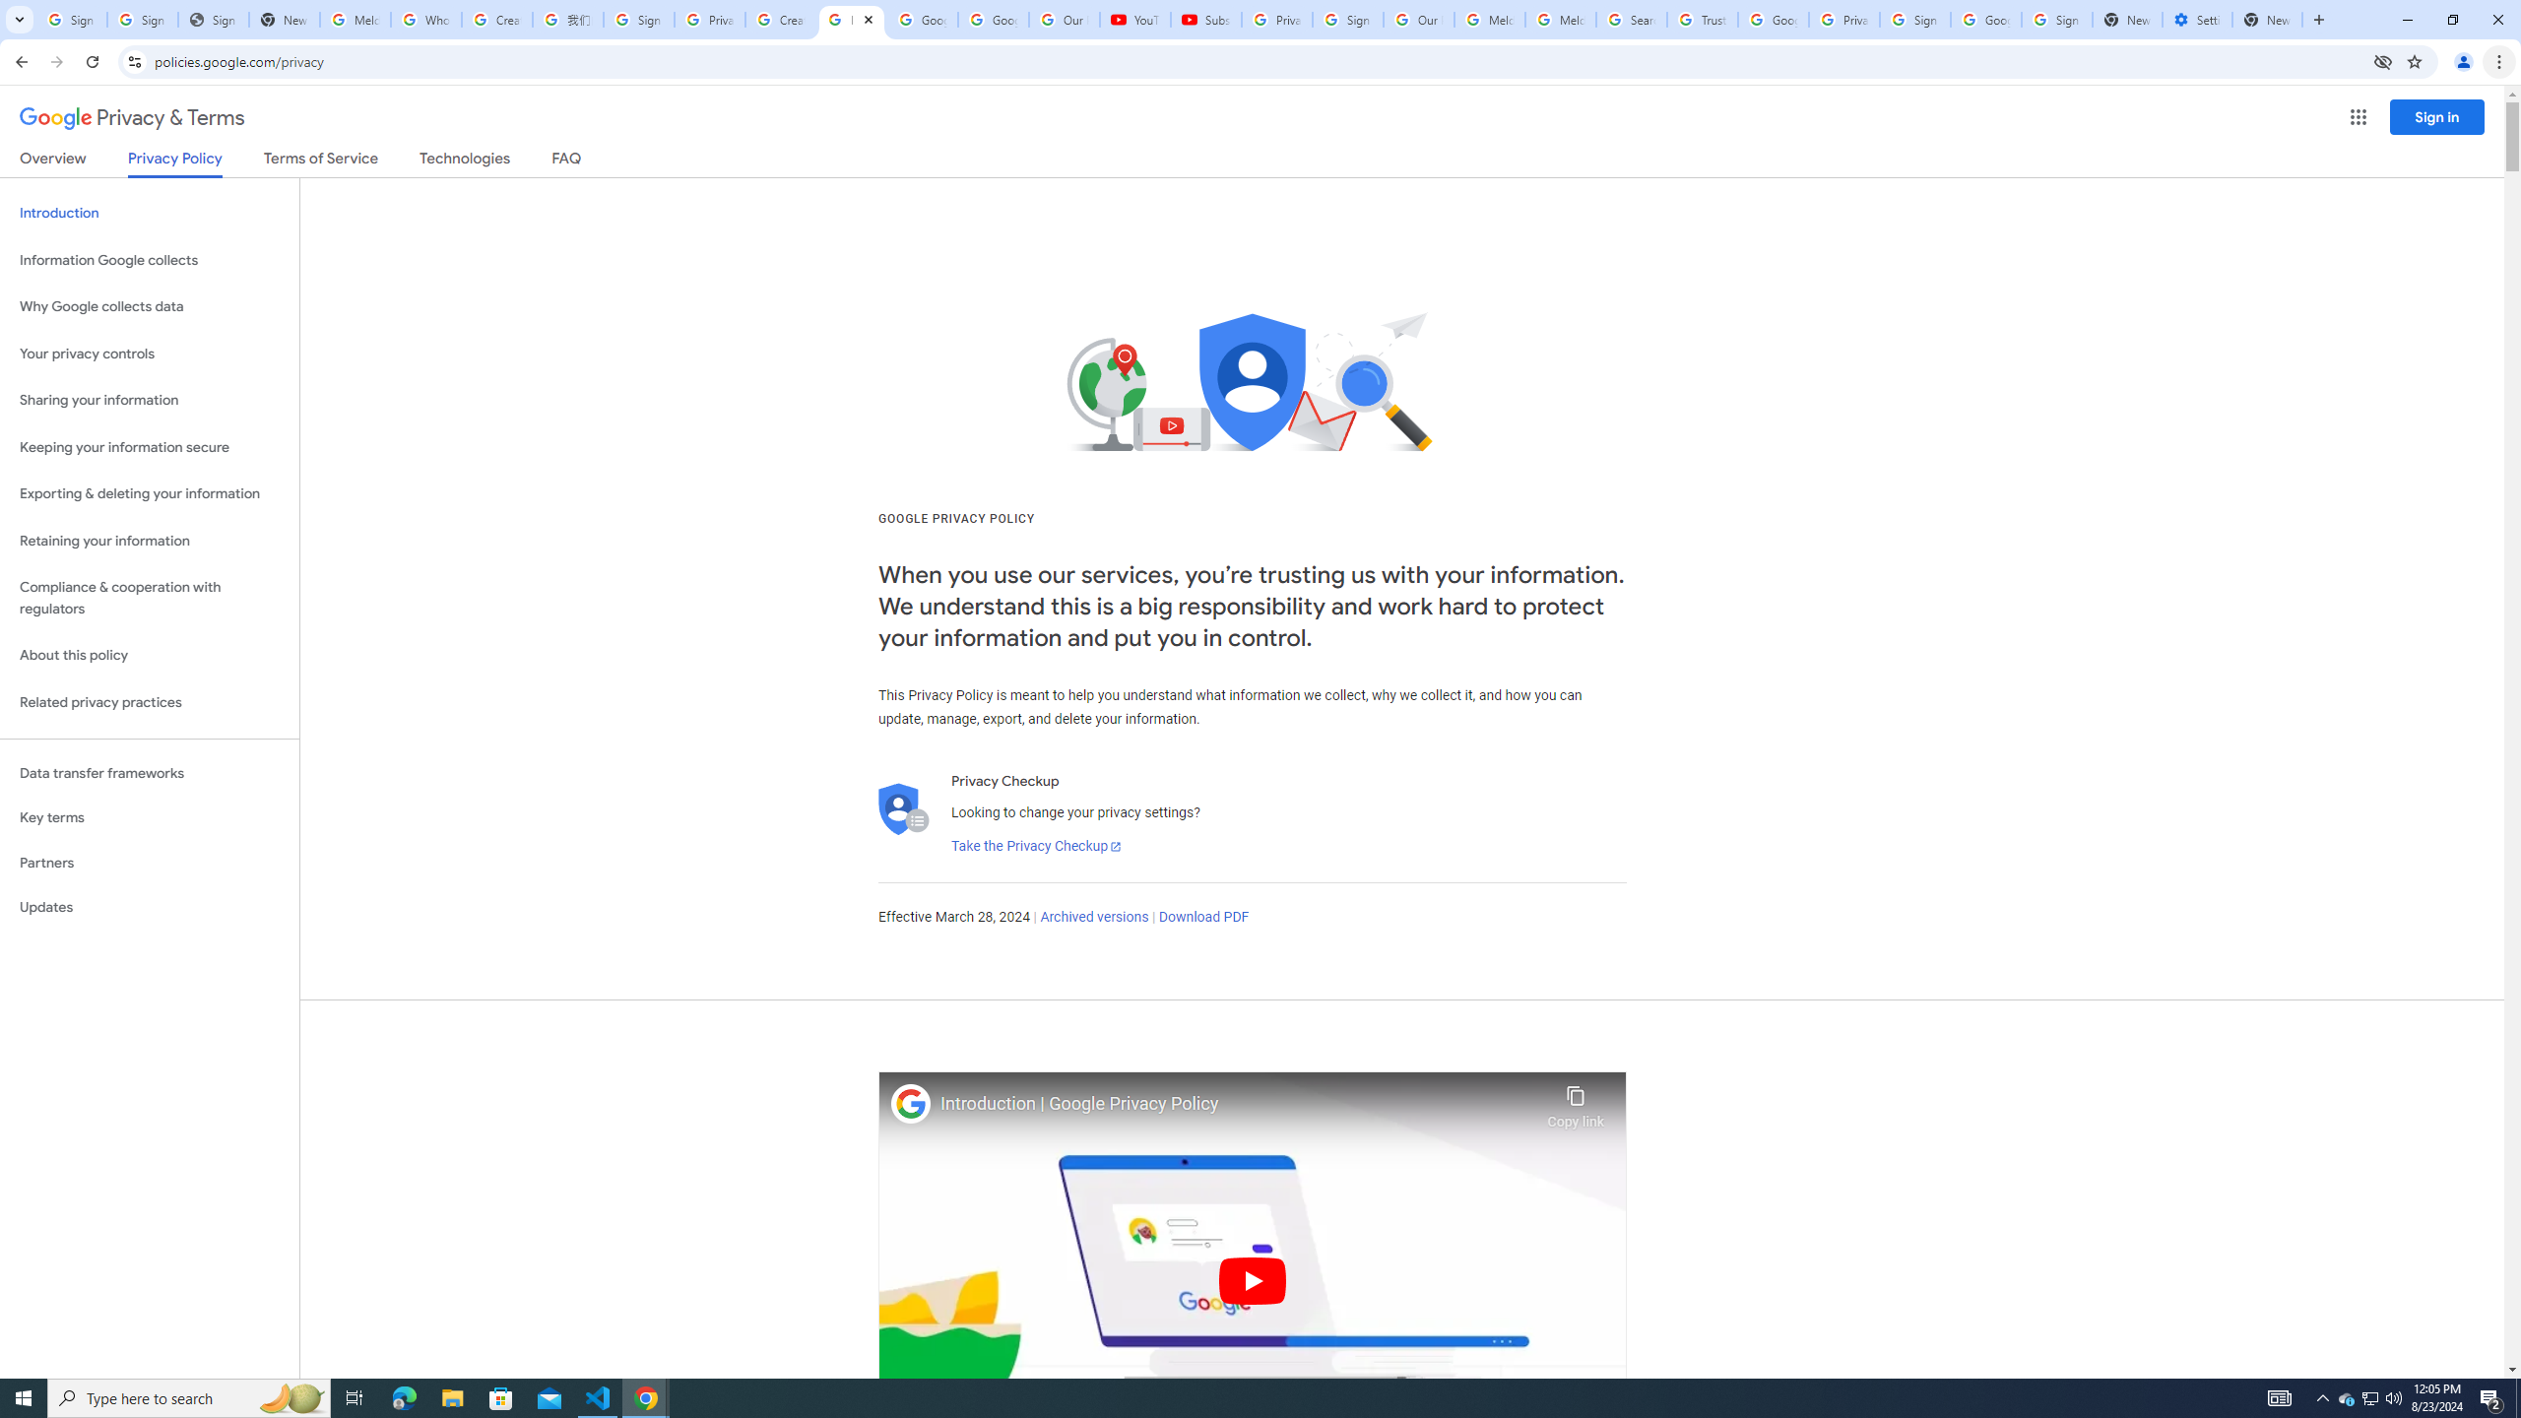 The width and height of the screenshot is (2521, 1418). Describe the element at coordinates (780, 20) in the screenshot. I see `Create your Google Account` at that location.